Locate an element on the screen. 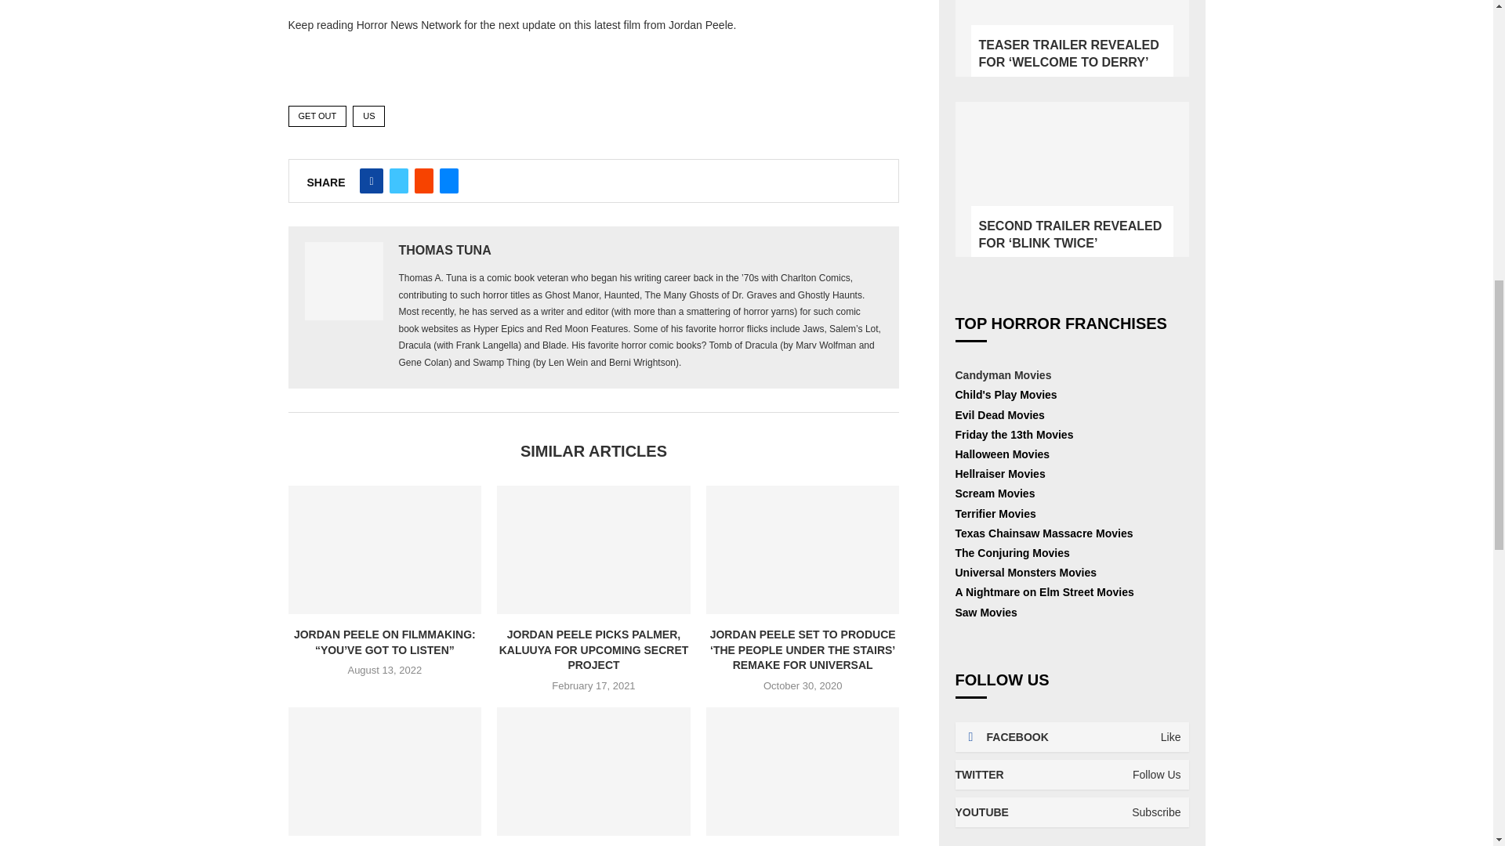 Image resolution: width=1505 pixels, height=846 pixels. Author Thomas Tuna is located at coordinates (444, 249).